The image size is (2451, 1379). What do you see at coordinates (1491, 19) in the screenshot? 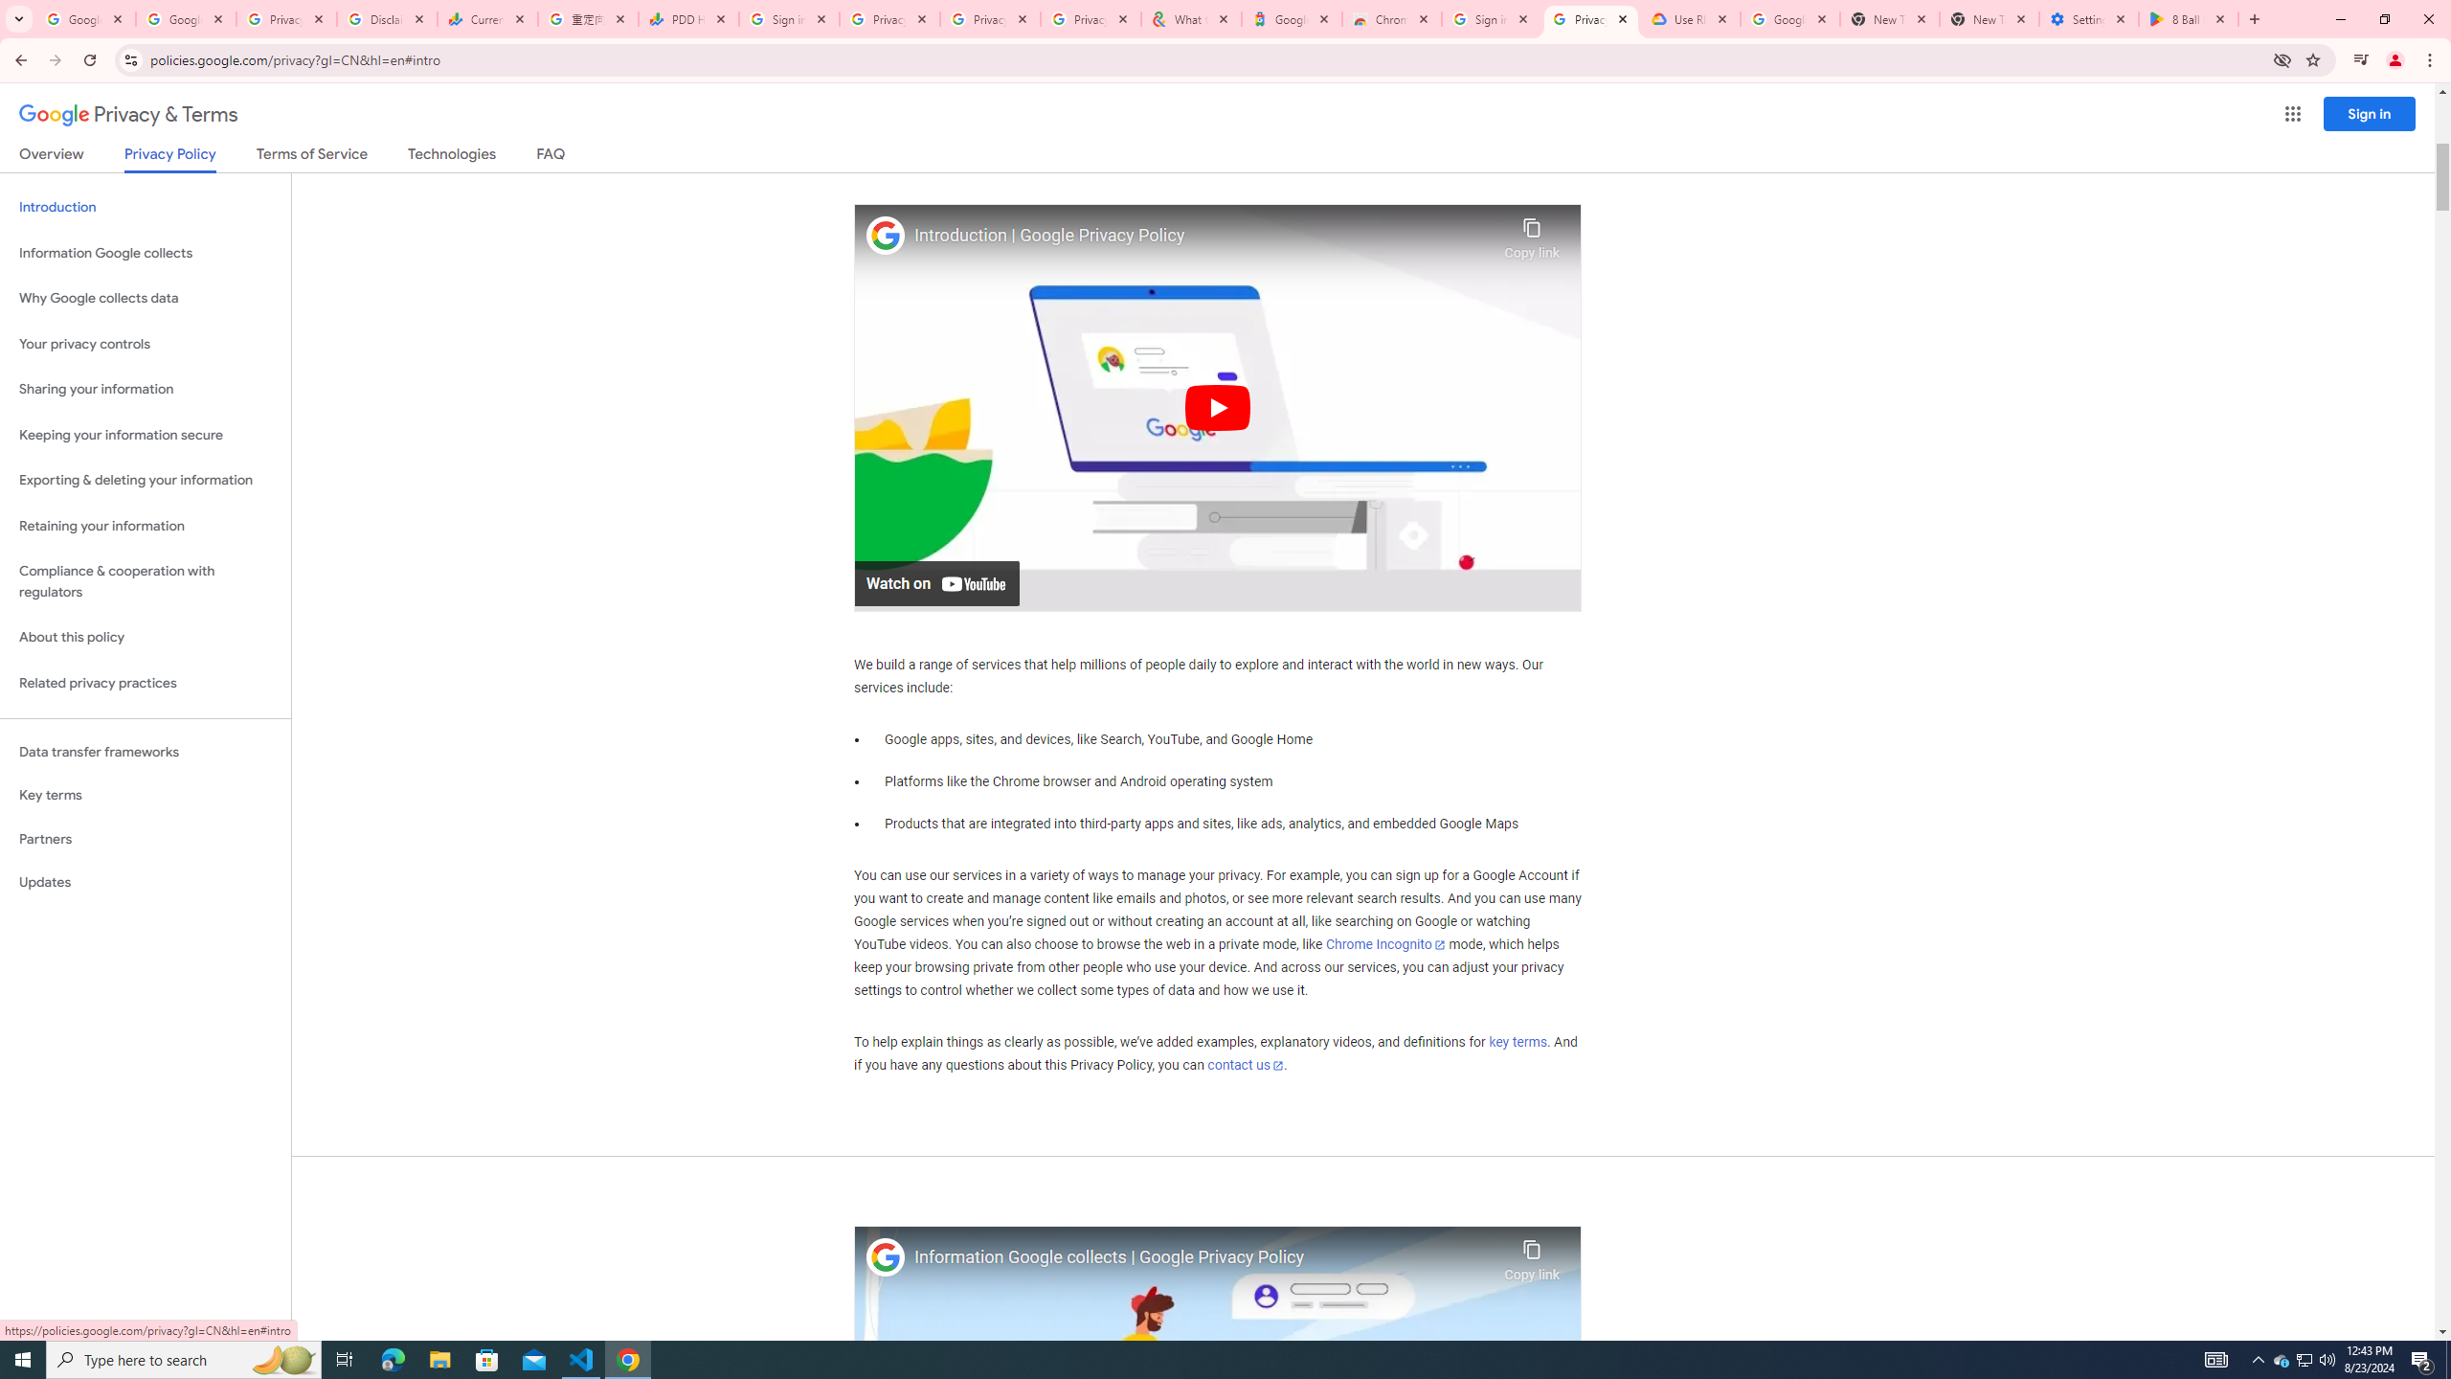
I see `Sign in - Google Accounts` at bounding box center [1491, 19].